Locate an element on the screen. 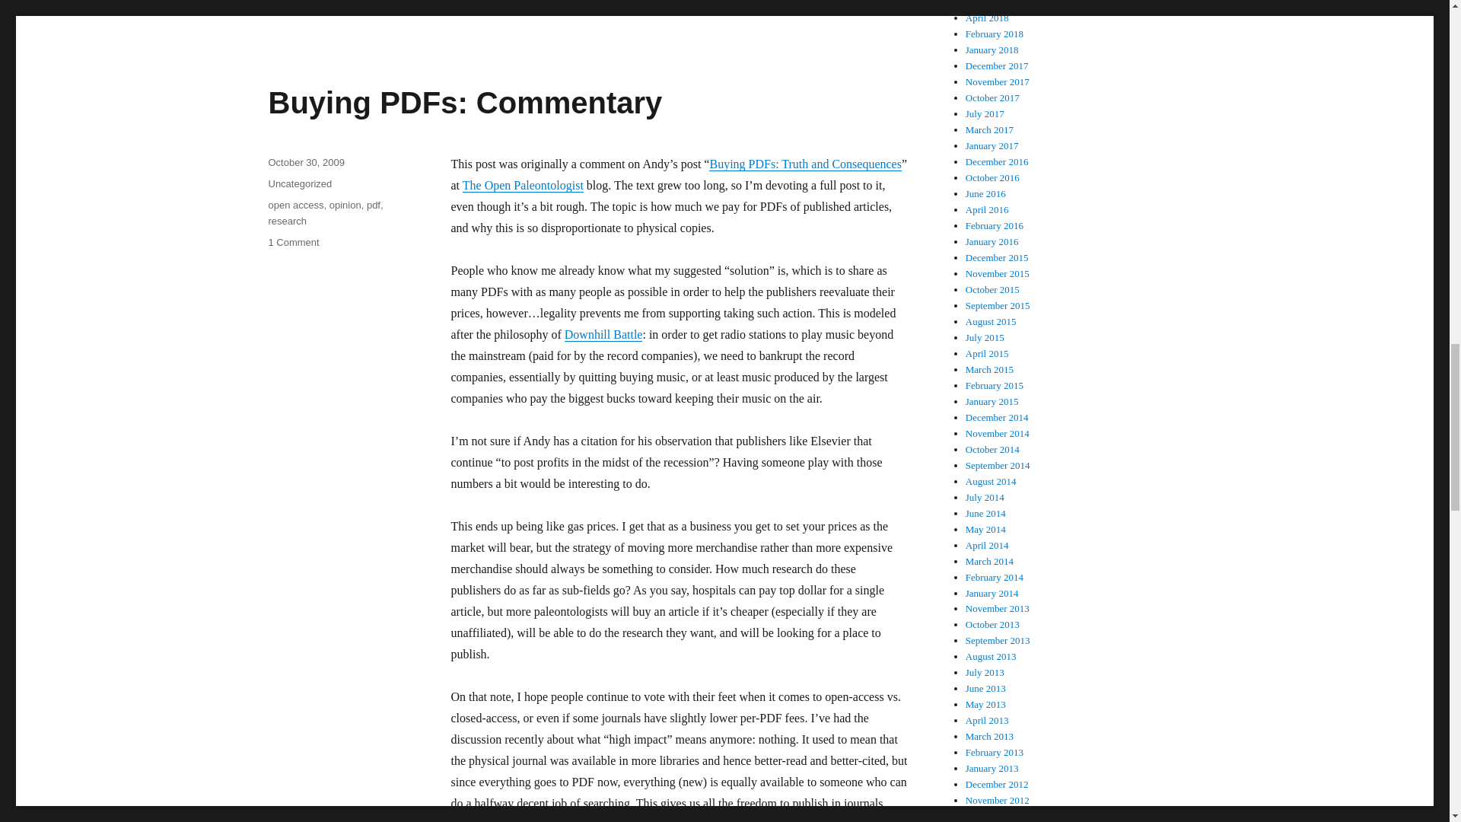 This screenshot has width=1461, height=822. Downhill Battle is located at coordinates (603, 334).